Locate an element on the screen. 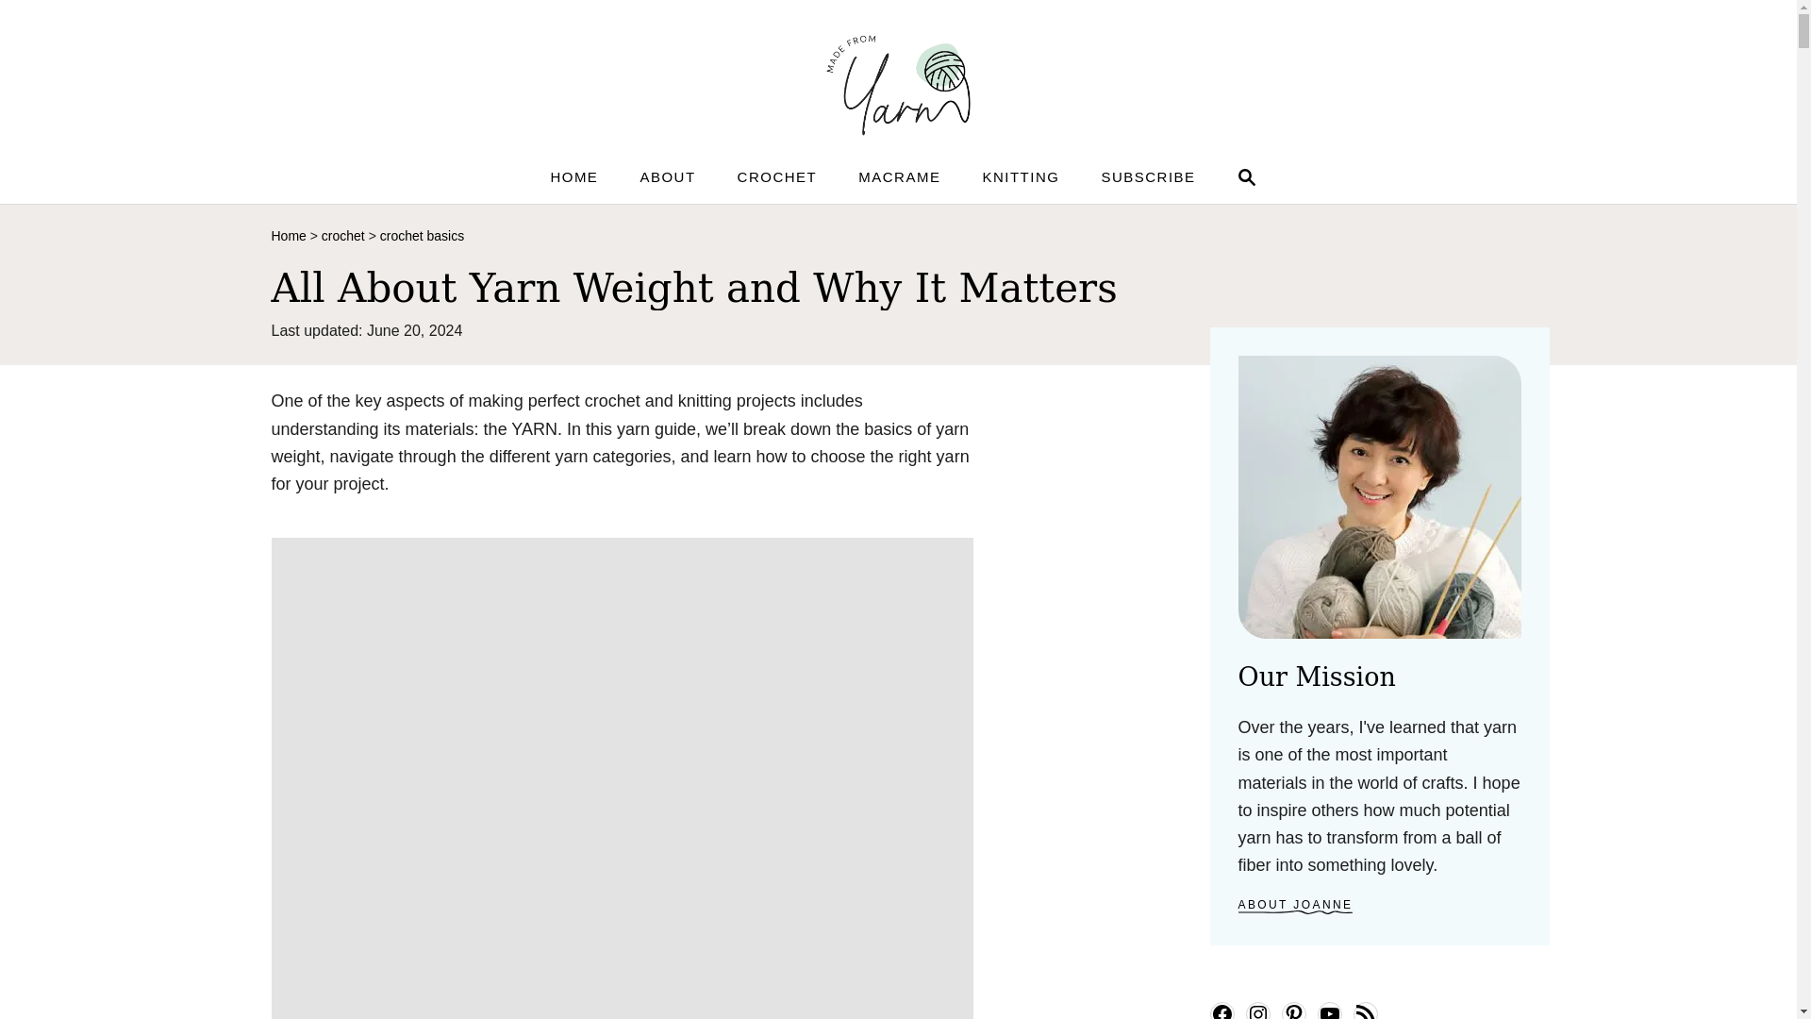  CROCHET is located at coordinates (343, 236).